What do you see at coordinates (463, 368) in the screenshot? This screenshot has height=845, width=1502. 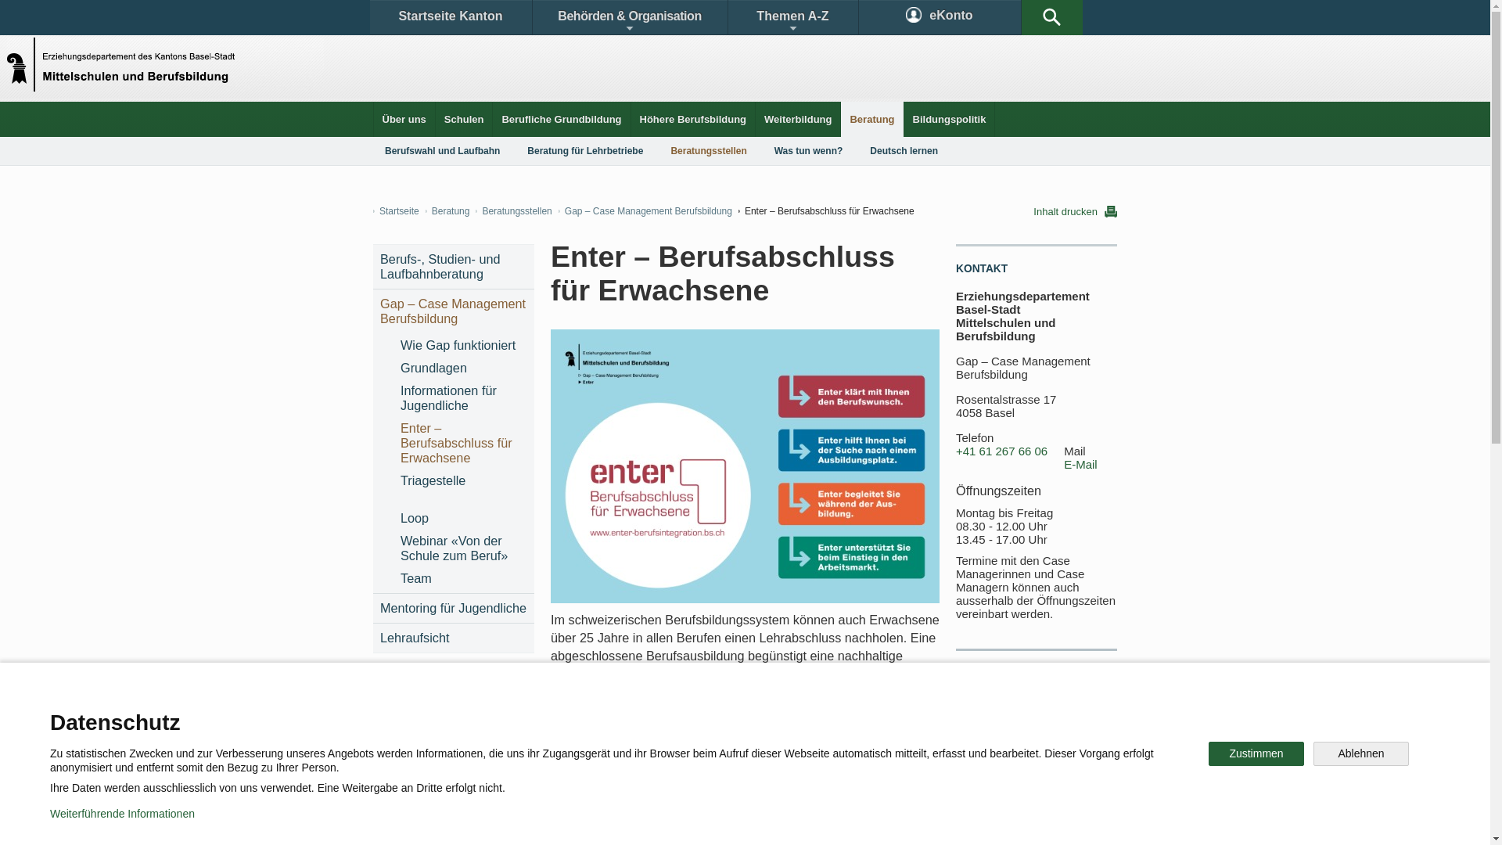 I see `Grundlagen` at bounding box center [463, 368].